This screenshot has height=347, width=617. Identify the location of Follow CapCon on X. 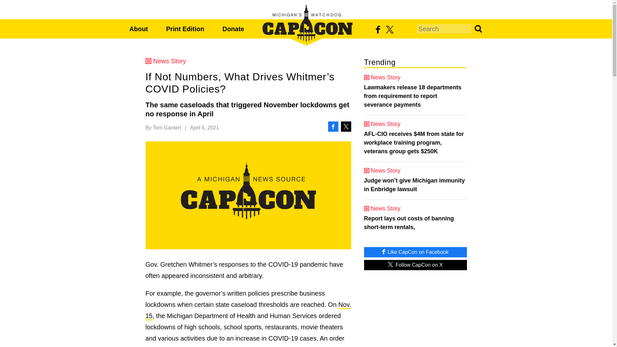
(415, 265).